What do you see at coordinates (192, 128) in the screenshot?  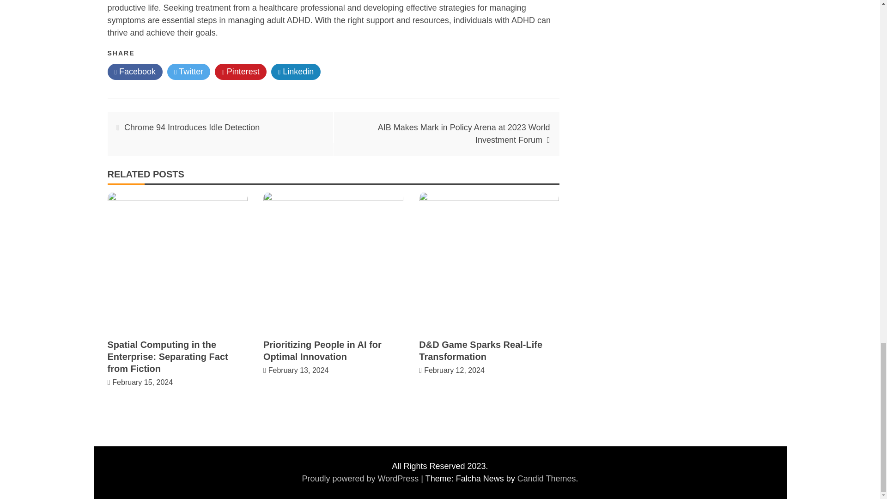 I see `Chrome 94 Introduces Idle Detection` at bounding box center [192, 128].